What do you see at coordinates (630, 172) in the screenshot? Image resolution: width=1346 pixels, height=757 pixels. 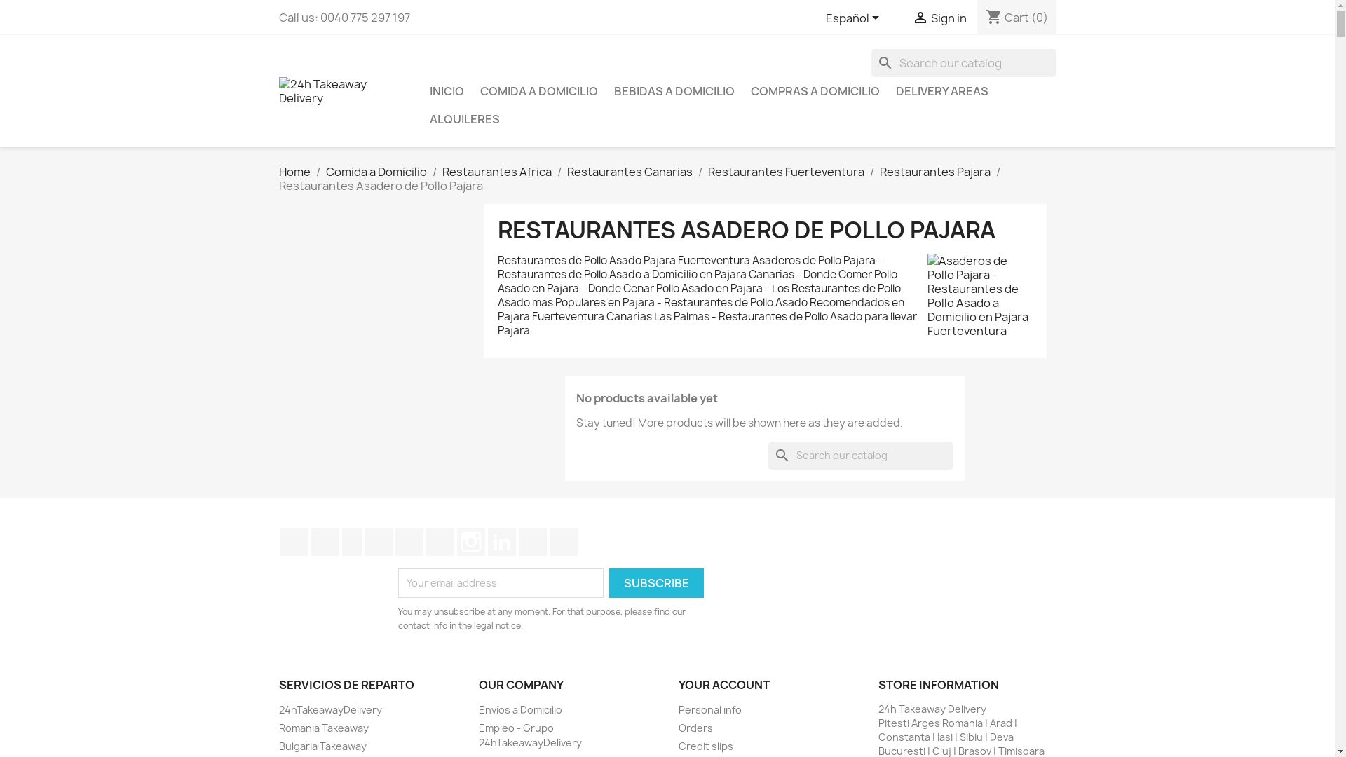 I see `Restaurantes Canarias` at bounding box center [630, 172].